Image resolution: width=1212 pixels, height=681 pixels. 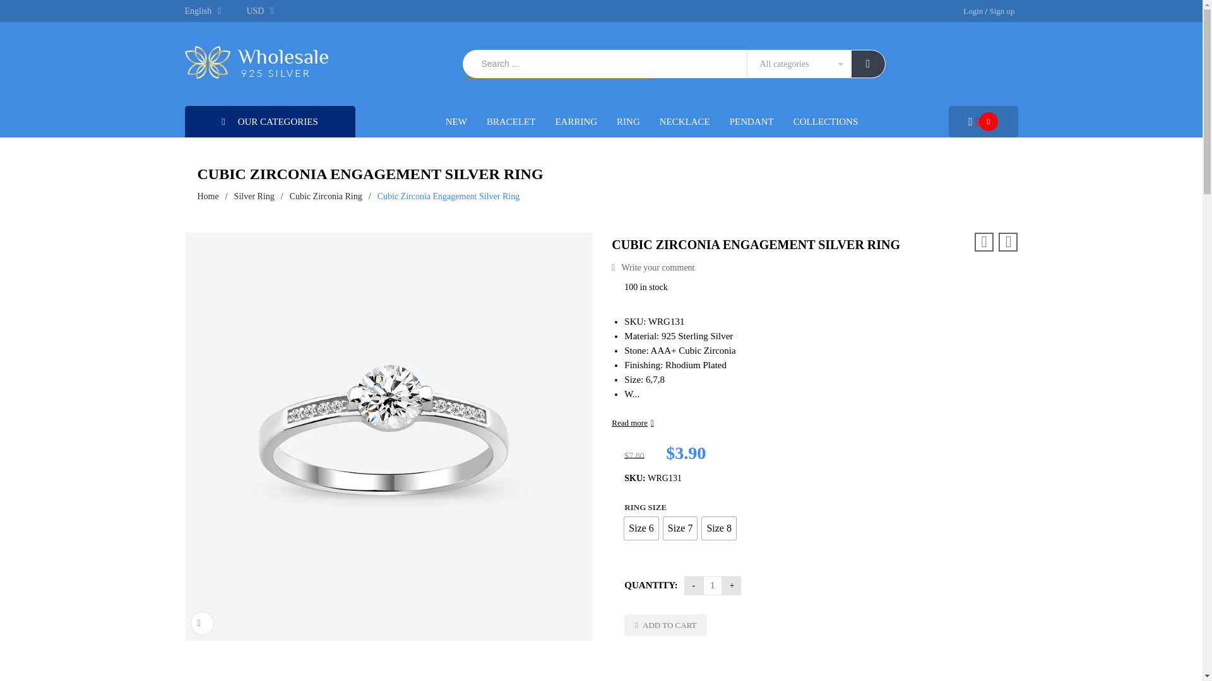 What do you see at coordinates (220, 631) in the screenshot?
I see `Cubic Zirconia Engagement Silver Ring` at bounding box center [220, 631].